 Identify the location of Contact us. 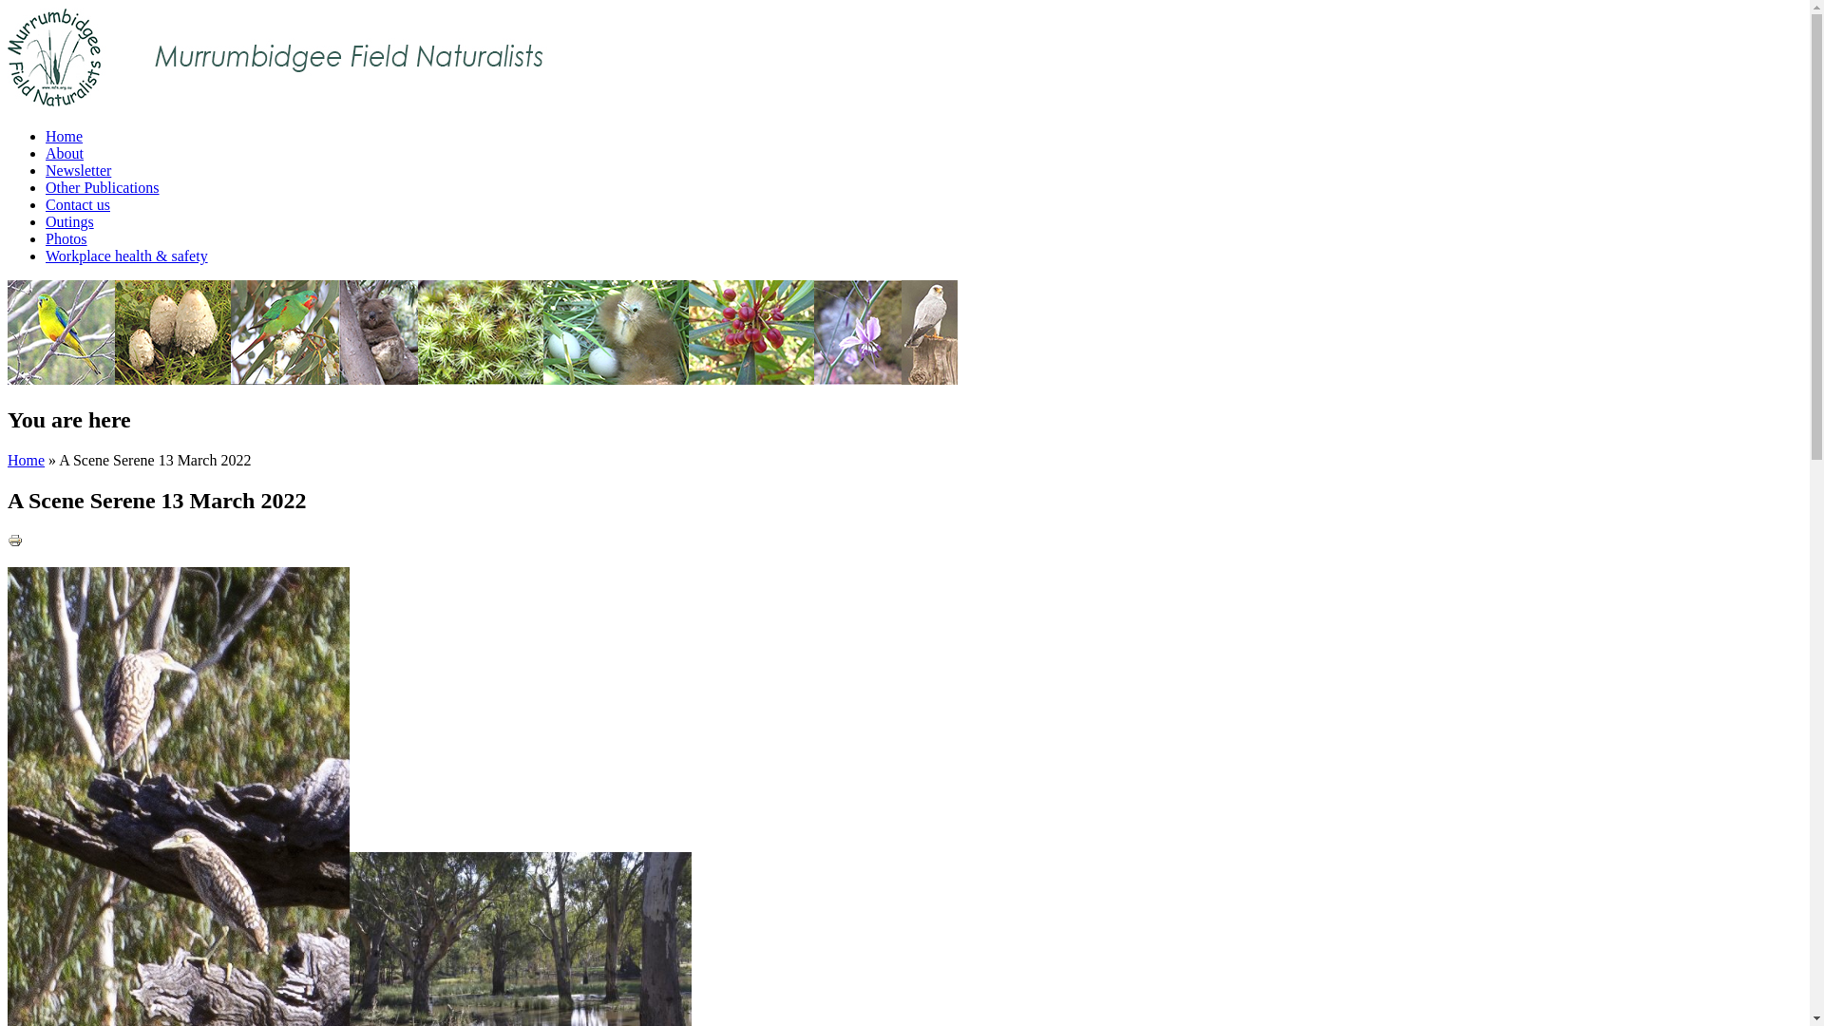
(78, 205).